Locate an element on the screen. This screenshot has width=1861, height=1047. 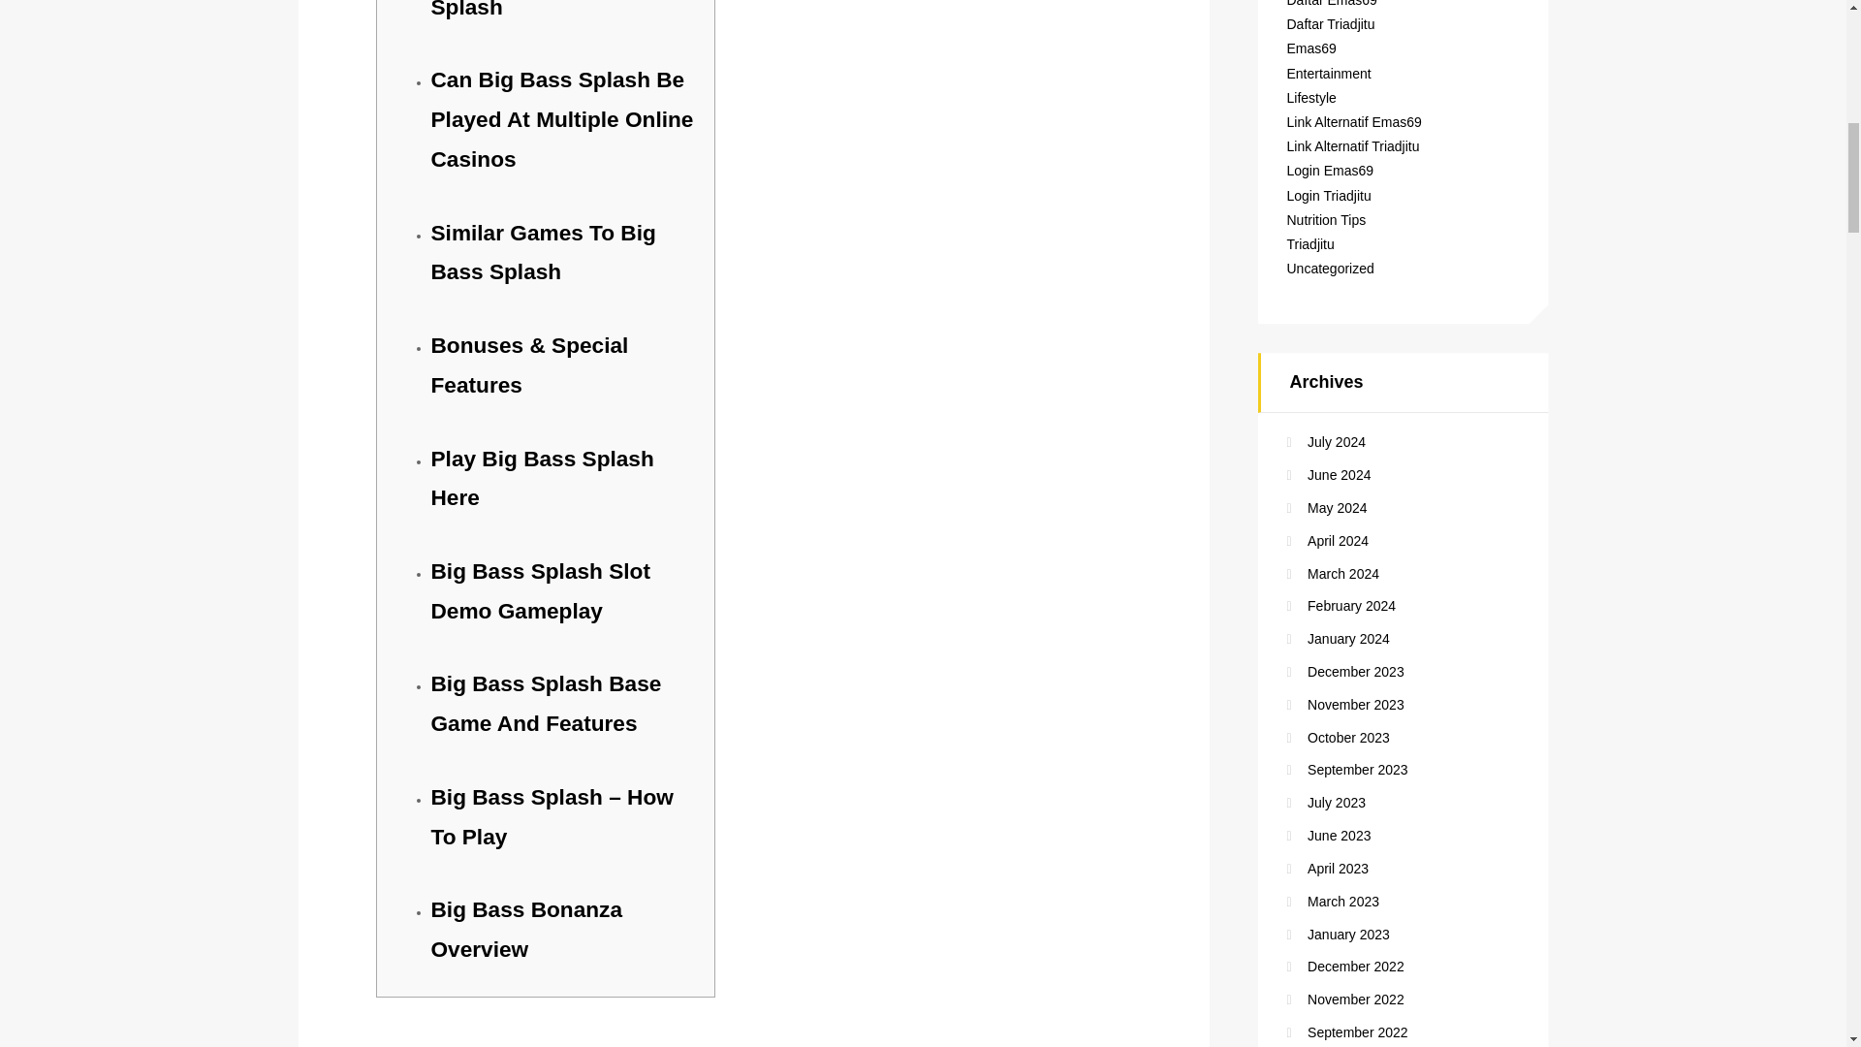
Big Bass Splash Base Game And Features is located at coordinates (545, 704).